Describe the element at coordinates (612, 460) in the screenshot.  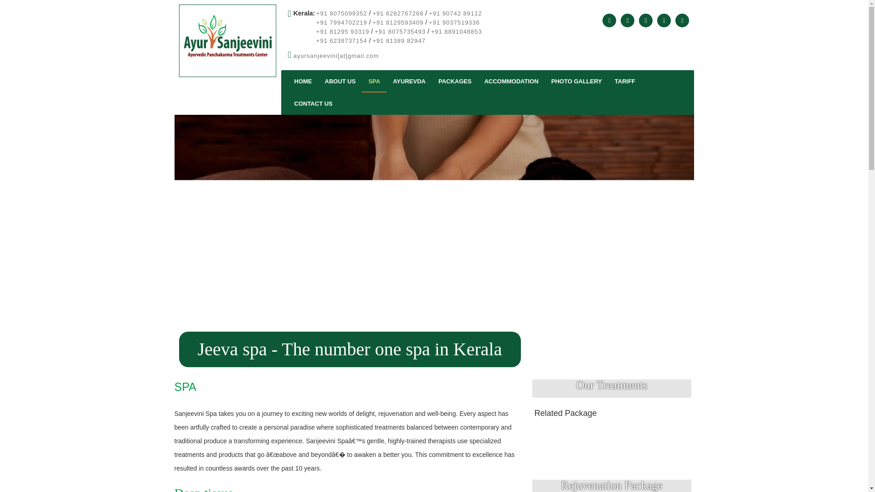
I see `Rejuvenation Package` at that location.